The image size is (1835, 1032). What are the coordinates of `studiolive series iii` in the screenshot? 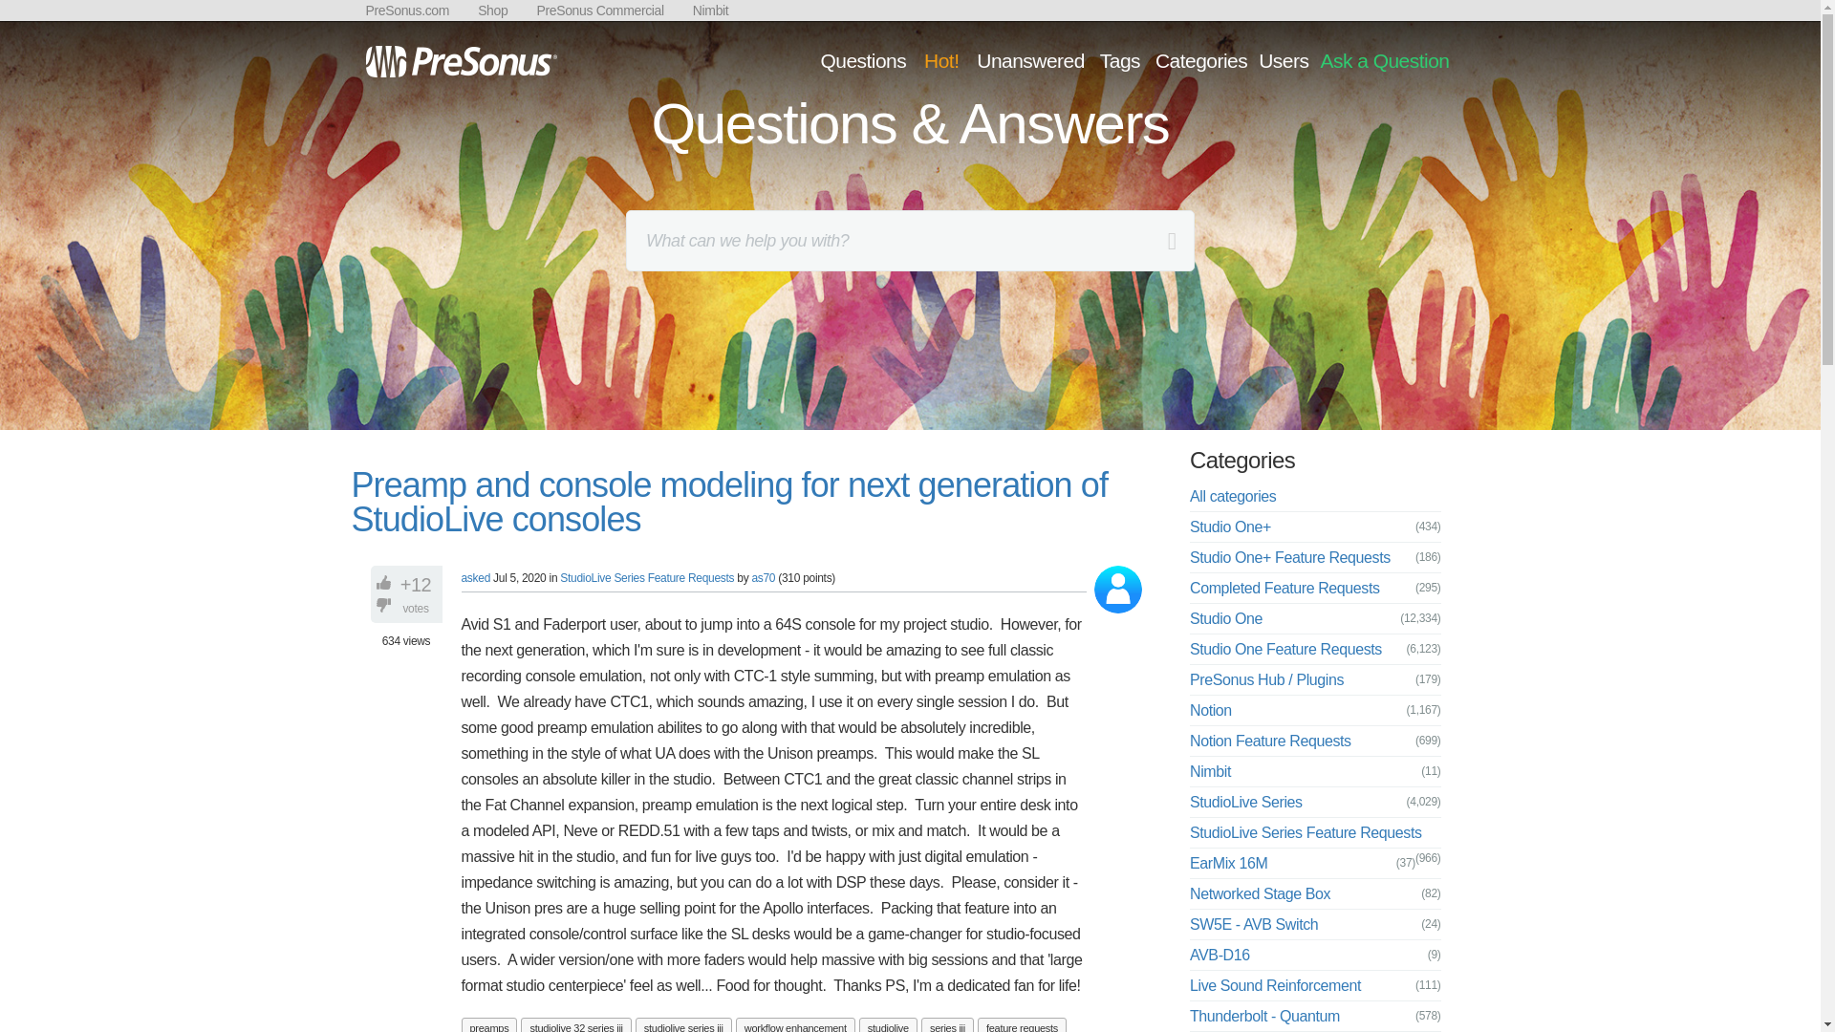 It's located at (683, 1024).